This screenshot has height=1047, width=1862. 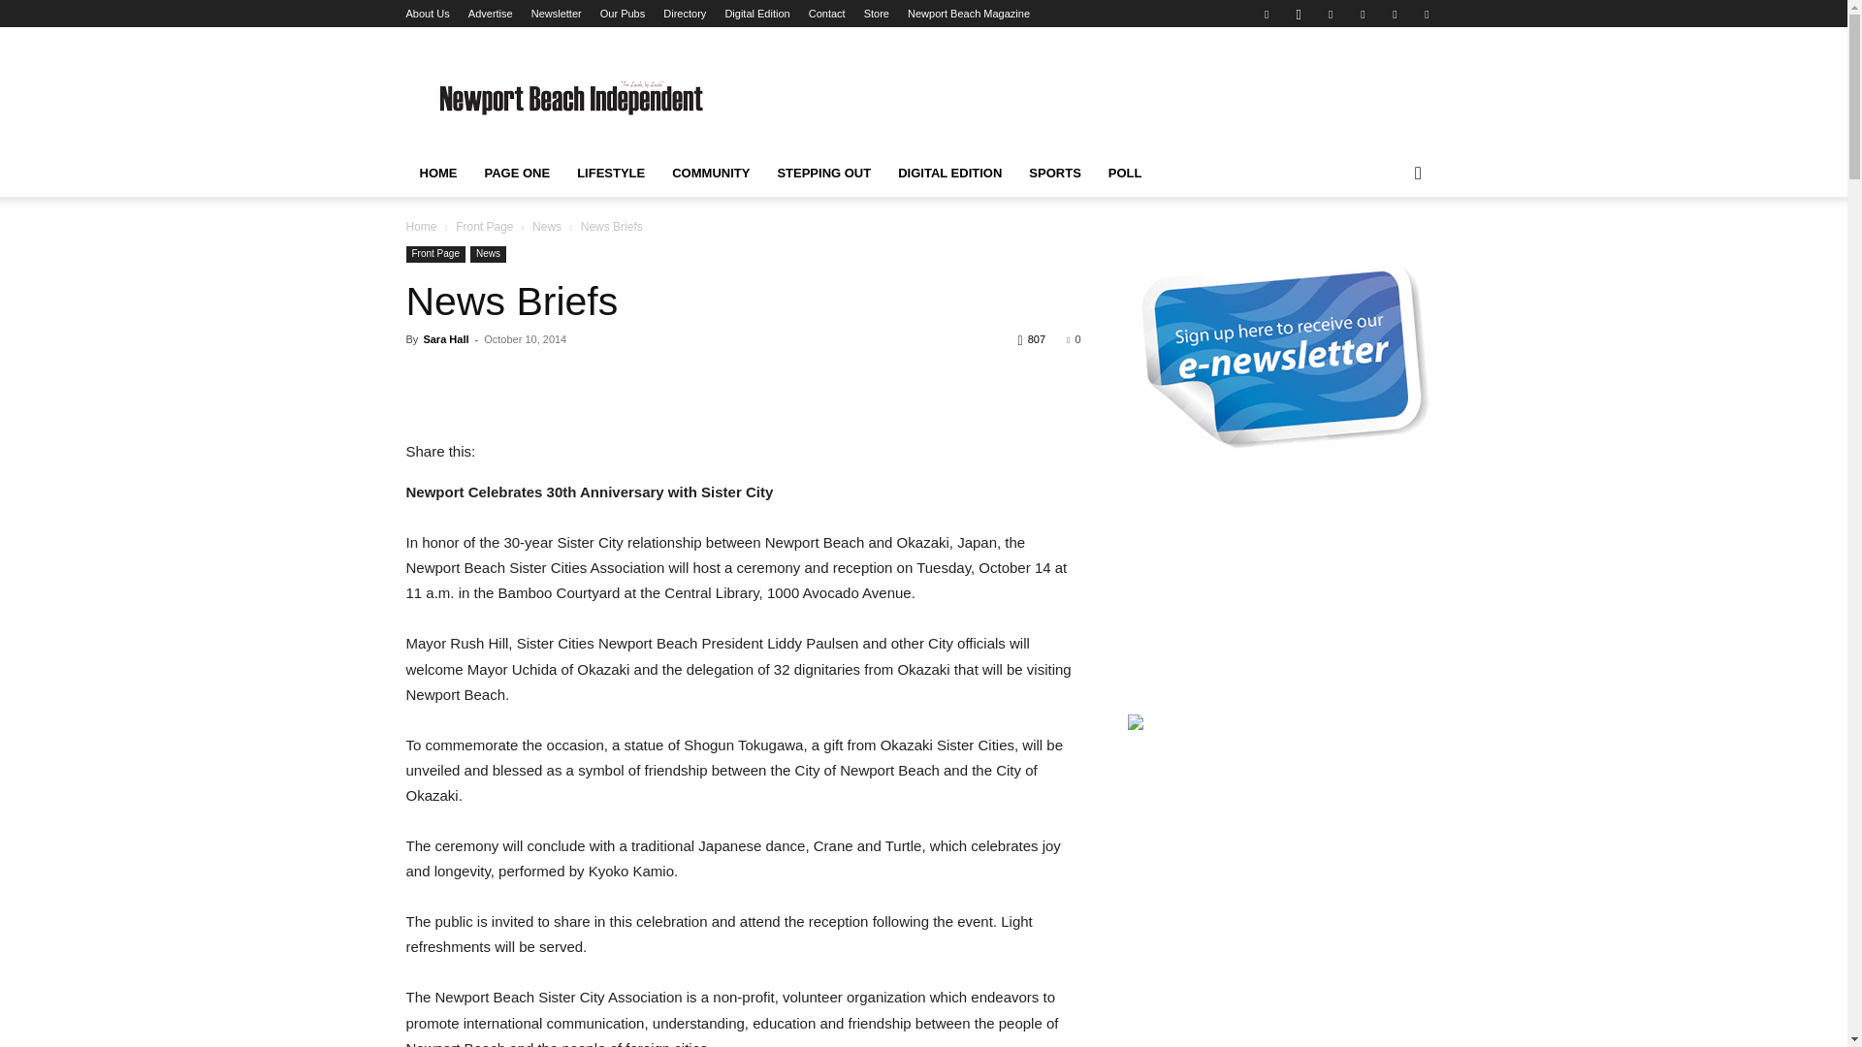 What do you see at coordinates (1363, 14) in the screenshot?
I see `Mail` at bounding box center [1363, 14].